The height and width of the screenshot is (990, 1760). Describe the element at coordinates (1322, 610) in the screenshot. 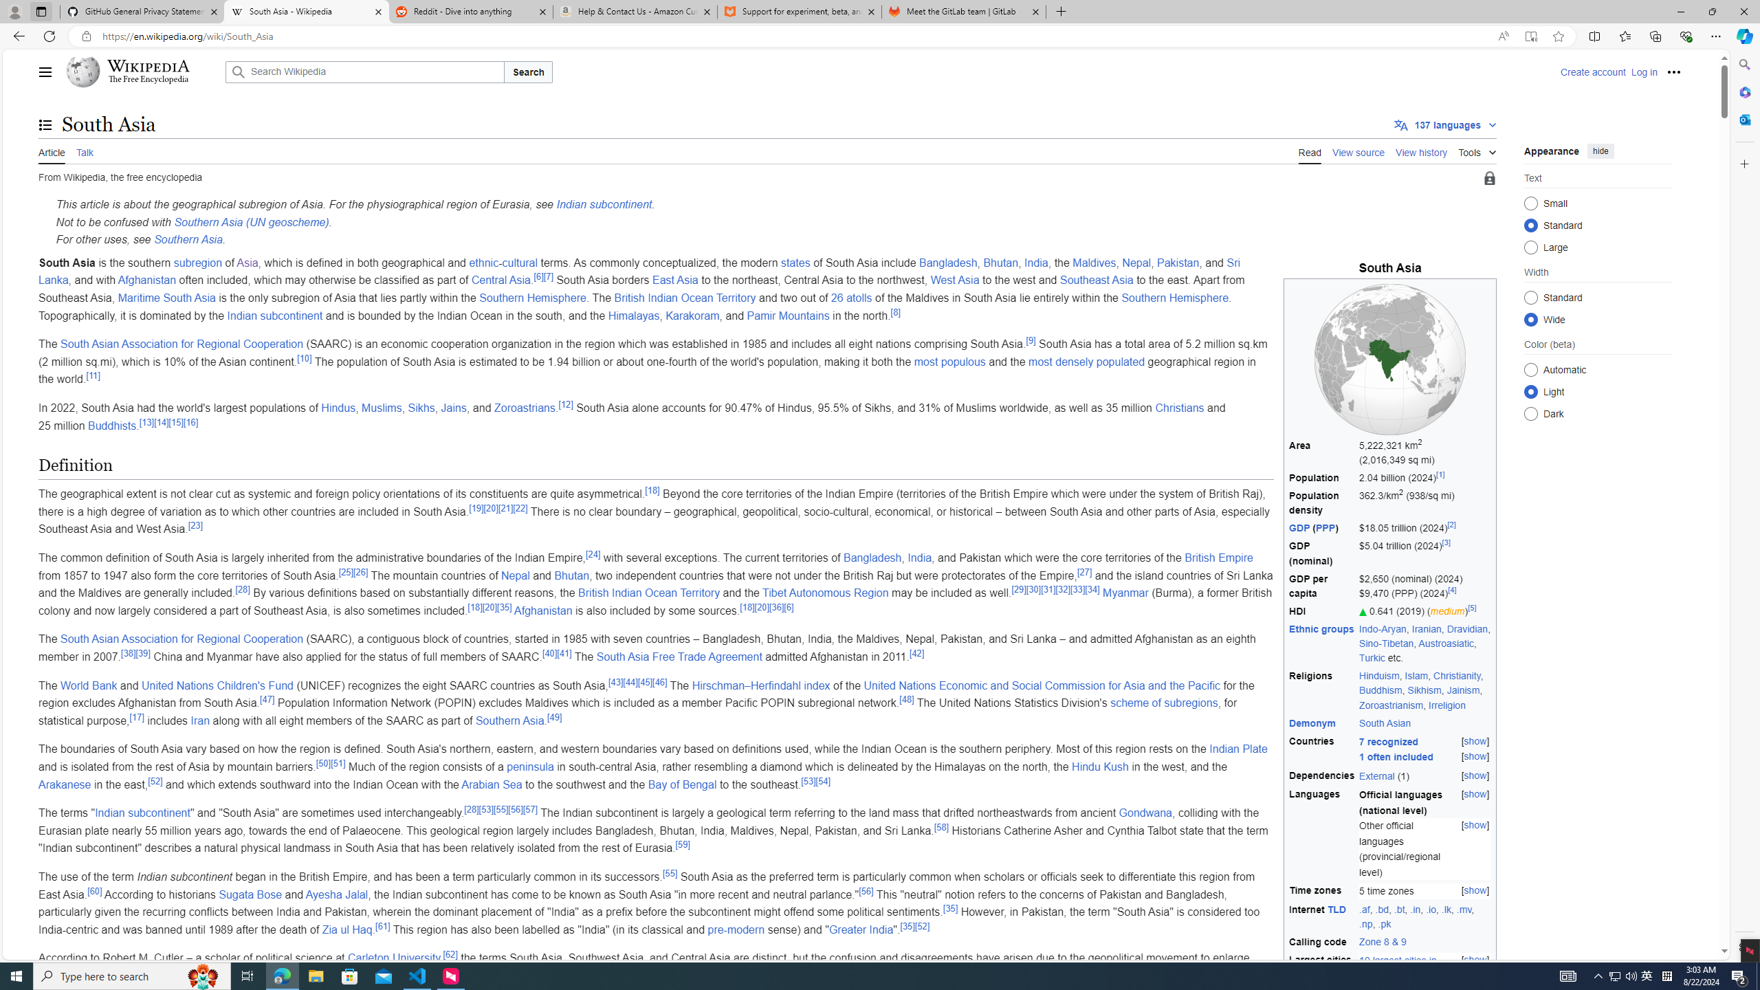

I see `HDI` at that location.